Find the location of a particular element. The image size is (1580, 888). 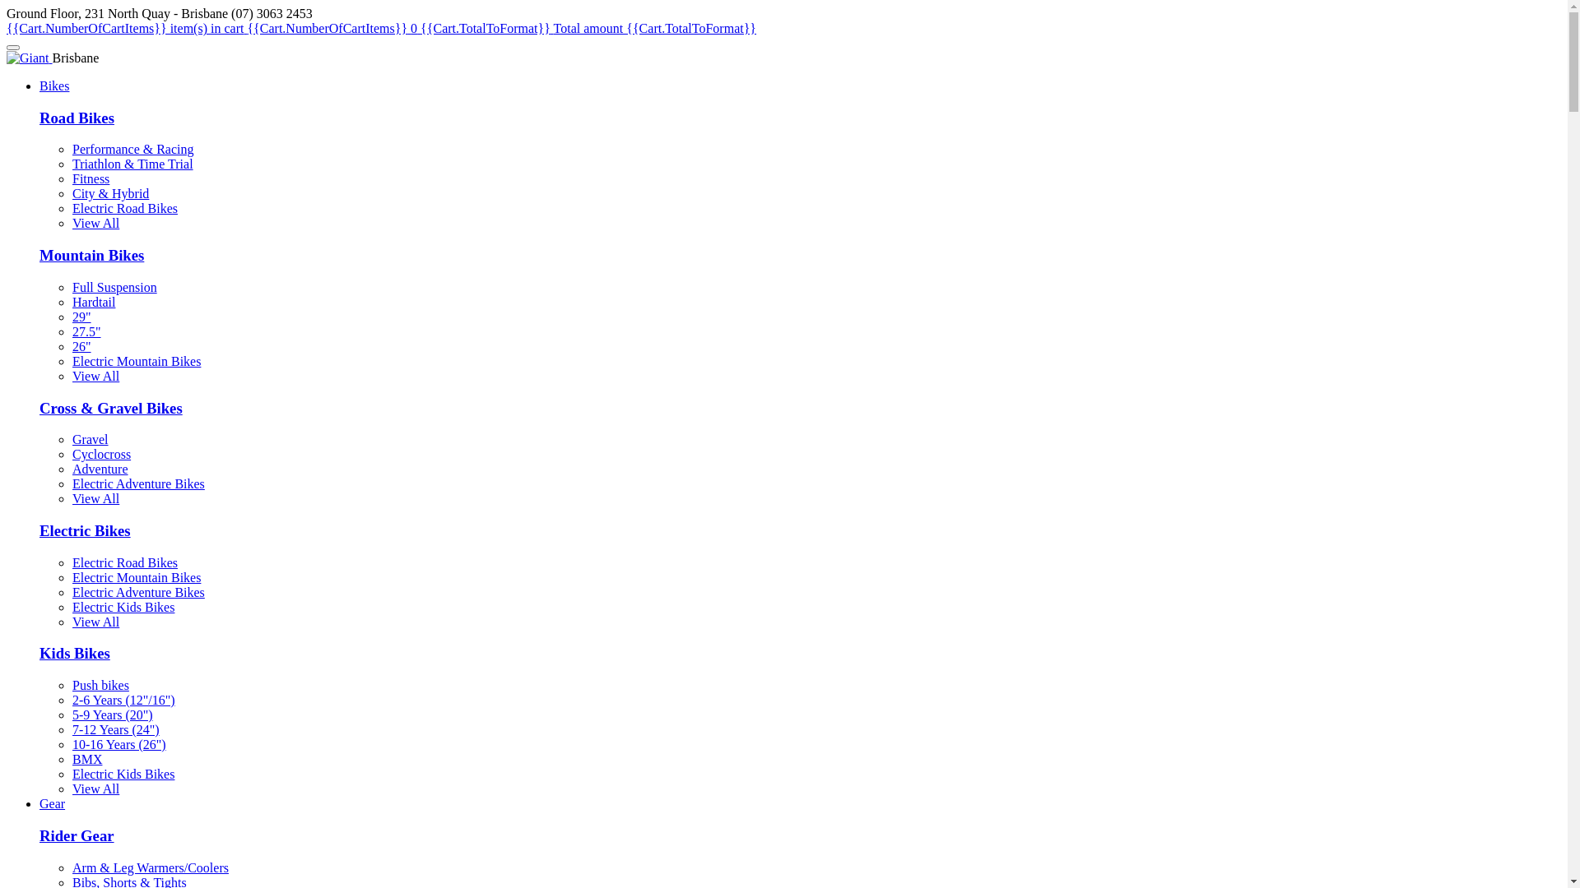

Kids Bikes is located at coordinates (75, 653).